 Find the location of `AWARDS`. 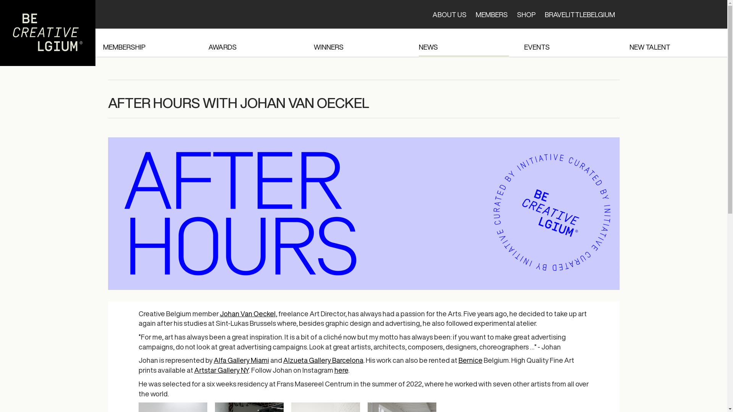

AWARDS is located at coordinates (253, 43).